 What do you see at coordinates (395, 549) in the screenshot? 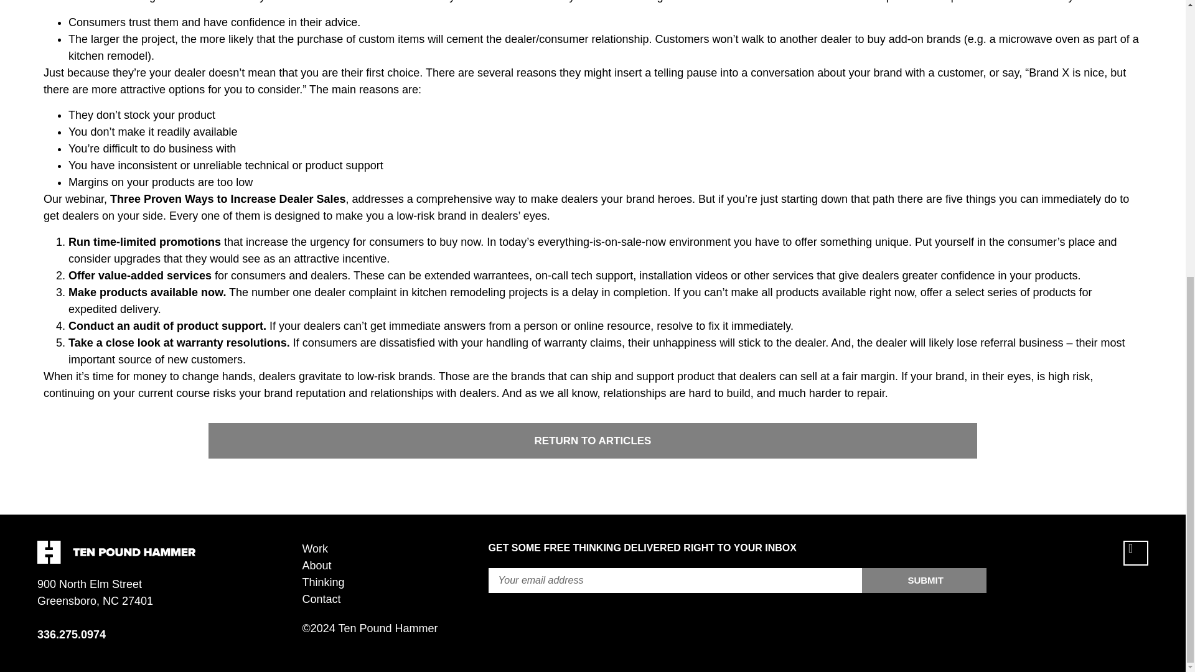
I see `Work` at bounding box center [395, 549].